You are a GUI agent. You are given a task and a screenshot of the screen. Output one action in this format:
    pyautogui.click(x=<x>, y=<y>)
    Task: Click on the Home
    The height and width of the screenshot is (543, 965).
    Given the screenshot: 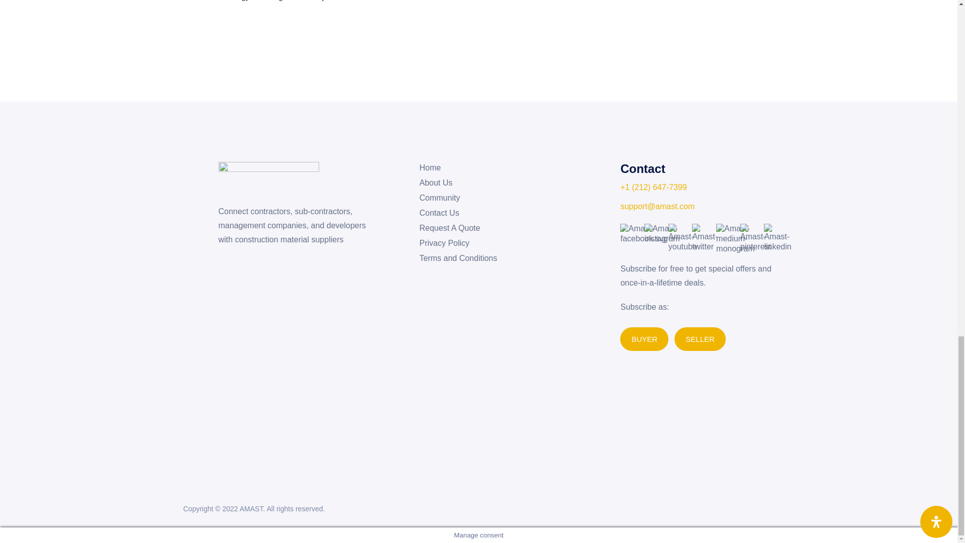 What is the action you would take?
    pyautogui.click(x=430, y=168)
    